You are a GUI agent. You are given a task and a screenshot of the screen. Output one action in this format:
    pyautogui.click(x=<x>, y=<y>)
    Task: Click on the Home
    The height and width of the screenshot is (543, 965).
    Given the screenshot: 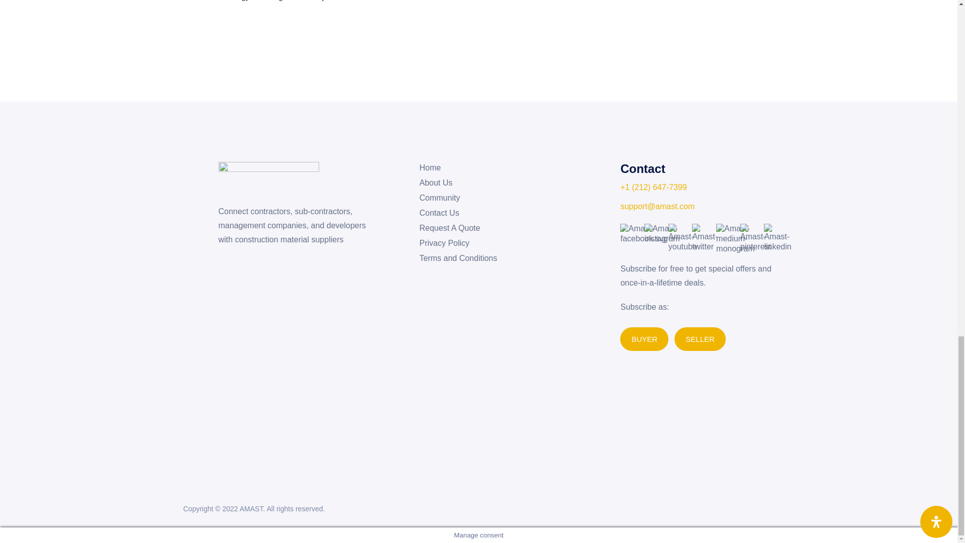 What is the action you would take?
    pyautogui.click(x=430, y=168)
    